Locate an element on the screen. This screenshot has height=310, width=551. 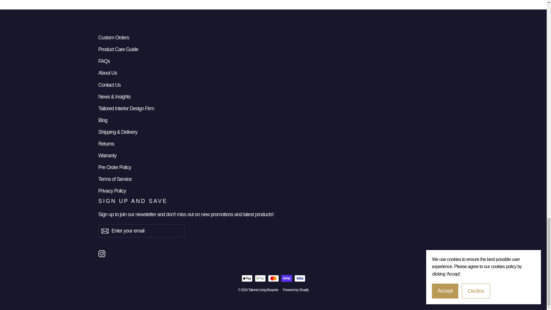
Visa is located at coordinates (300, 278).